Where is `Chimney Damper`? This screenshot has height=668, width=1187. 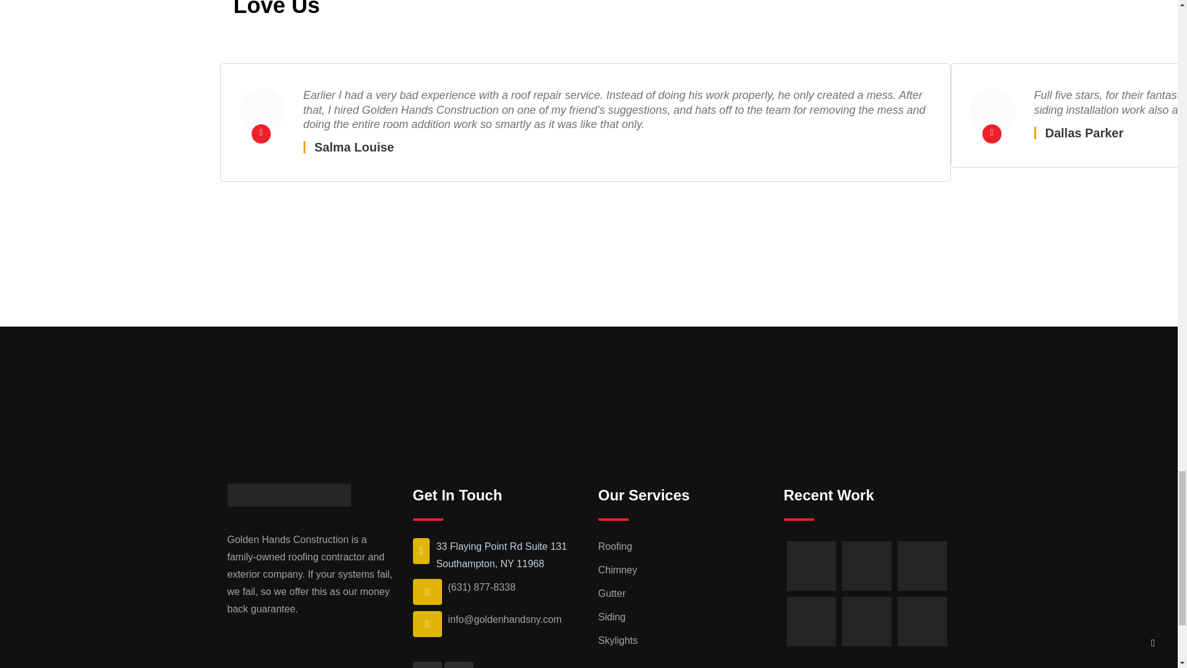
Chimney Damper is located at coordinates (261, 111).